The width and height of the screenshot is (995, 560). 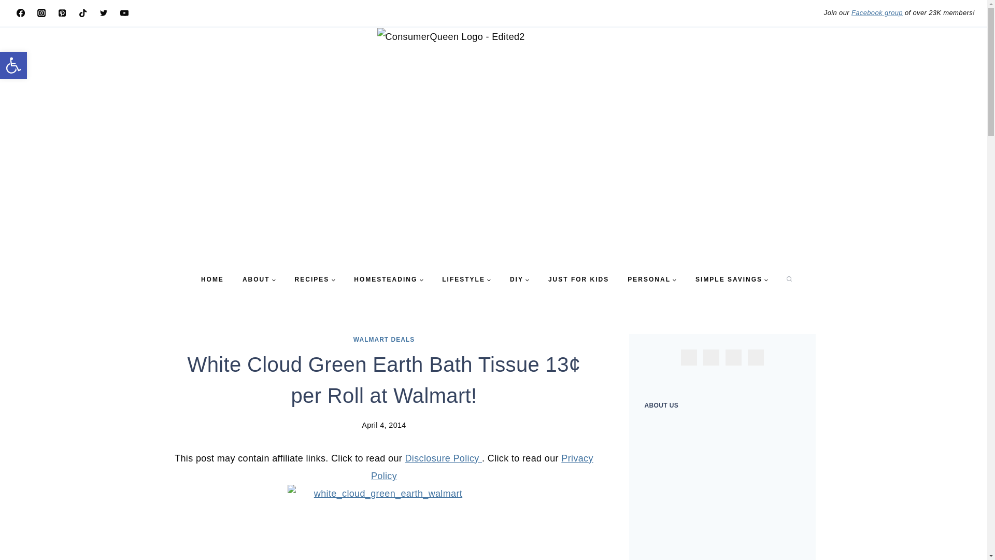 I want to click on Accessibility Tools, so click(x=13, y=65).